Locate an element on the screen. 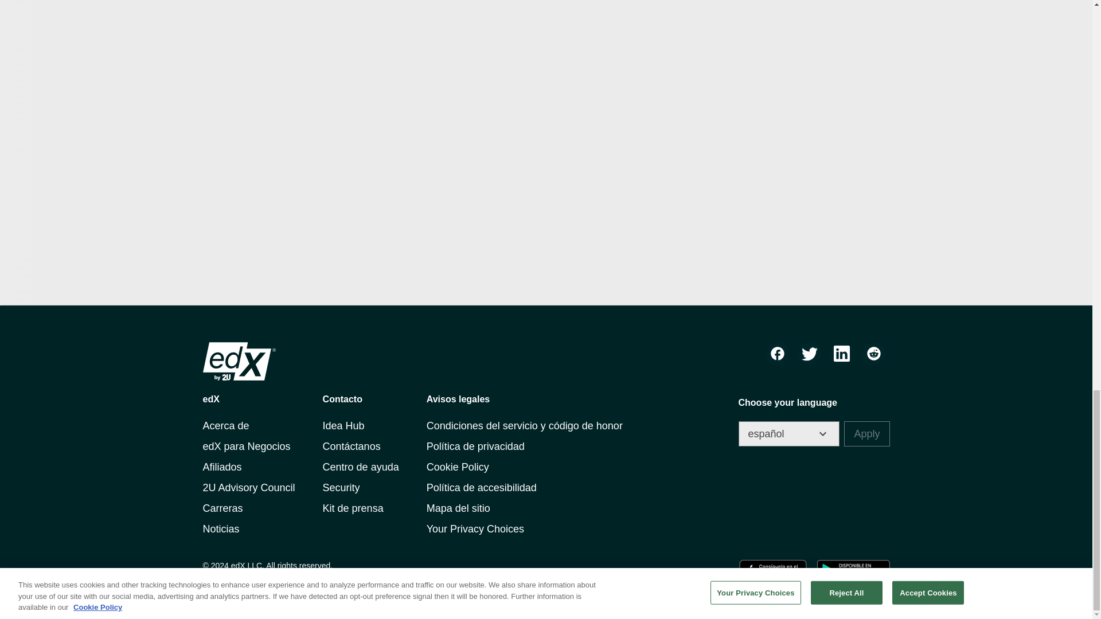  Twitter is located at coordinates (810, 354).